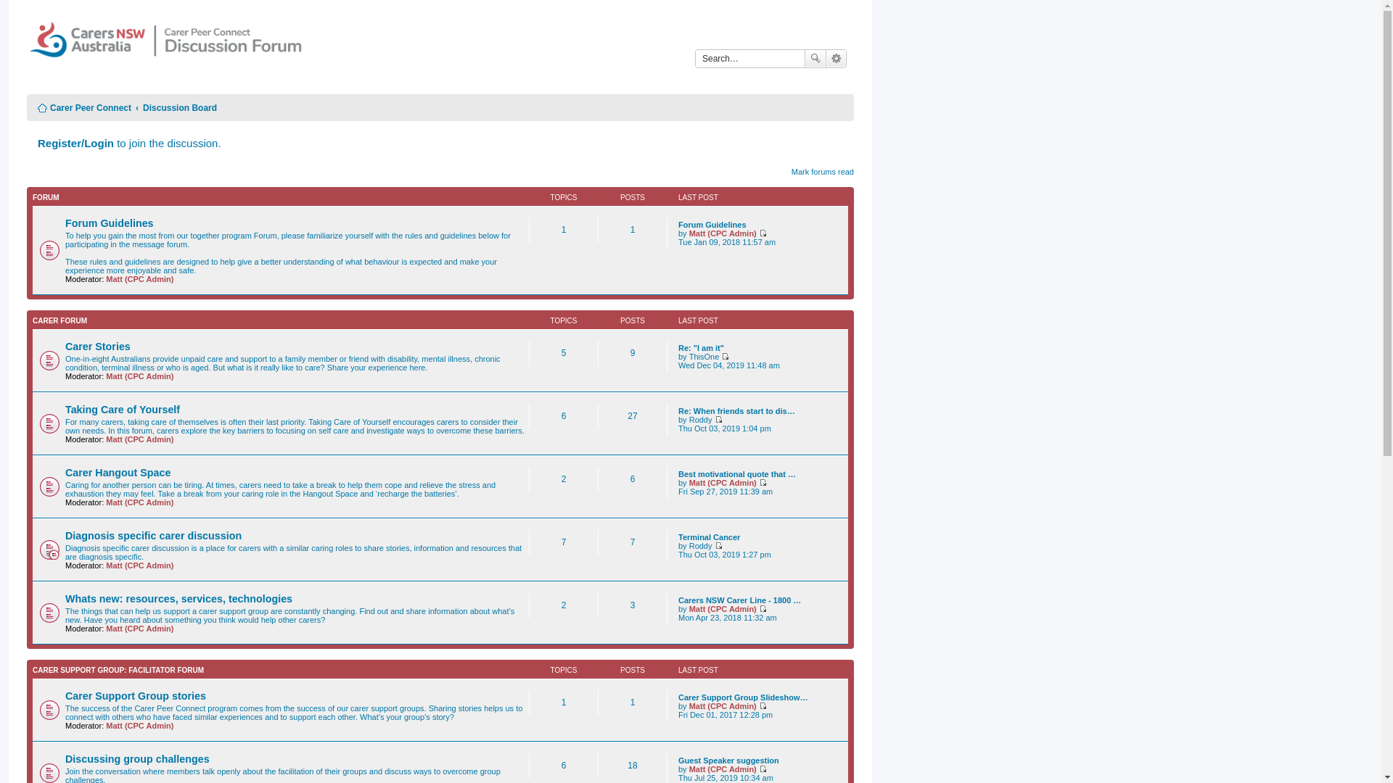 The height and width of the screenshot is (783, 1393). Describe the element at coordinates (718, 420) in the screenshot. I see `View the latest post` at that location.